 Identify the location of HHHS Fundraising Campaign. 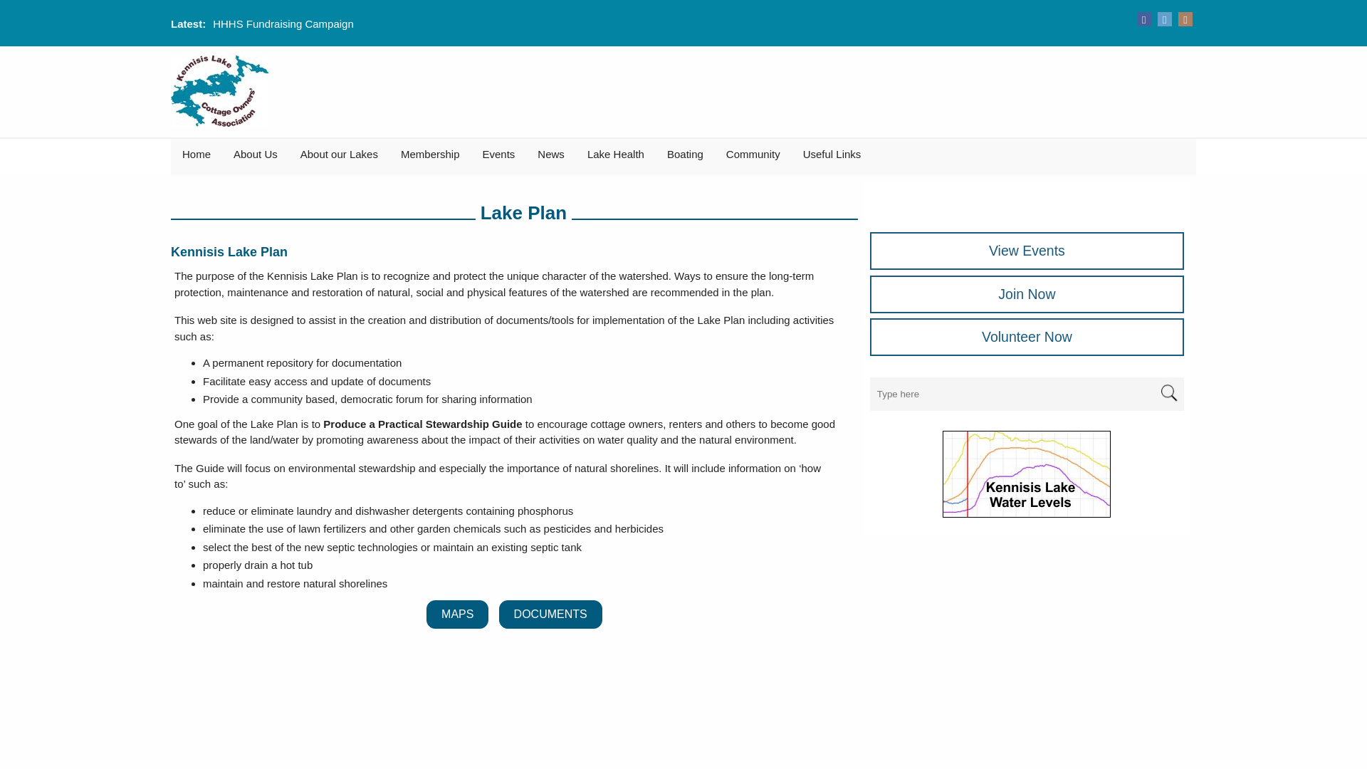
(283, 23).